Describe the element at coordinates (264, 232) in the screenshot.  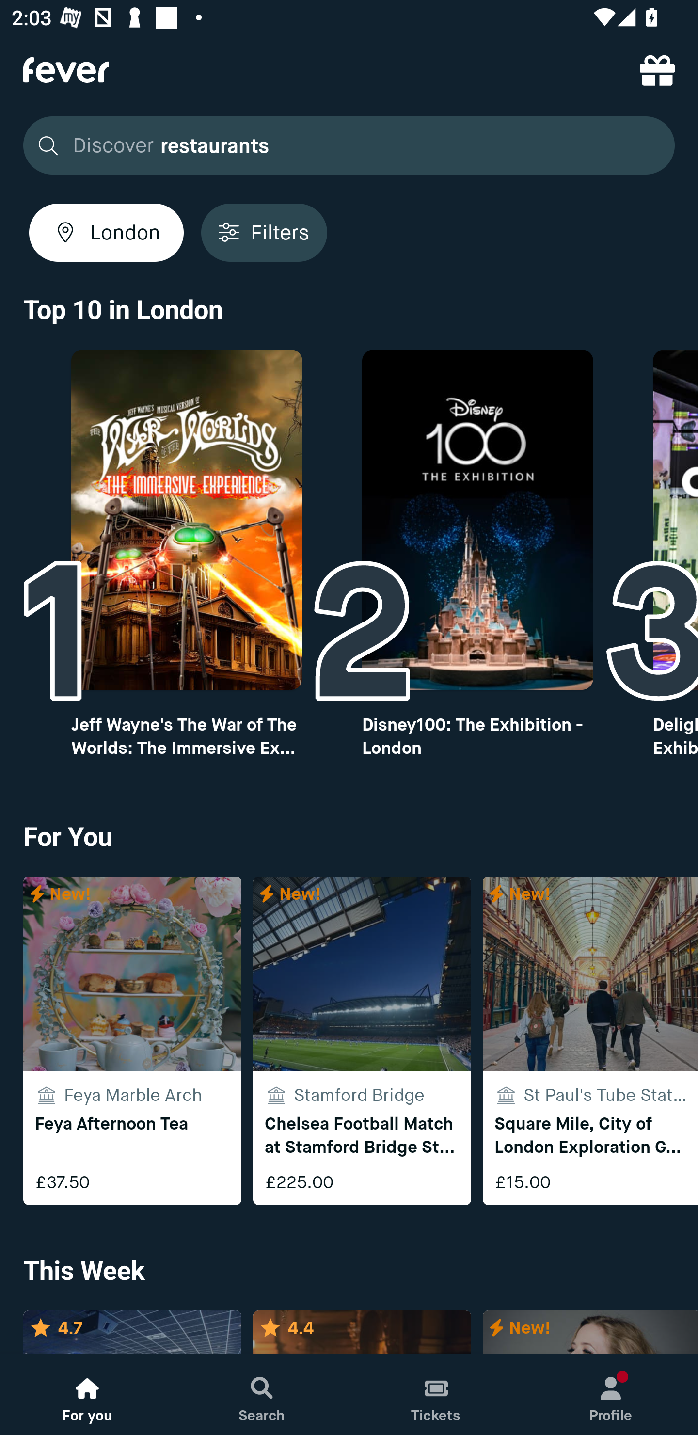
I see `Filters` at that location.